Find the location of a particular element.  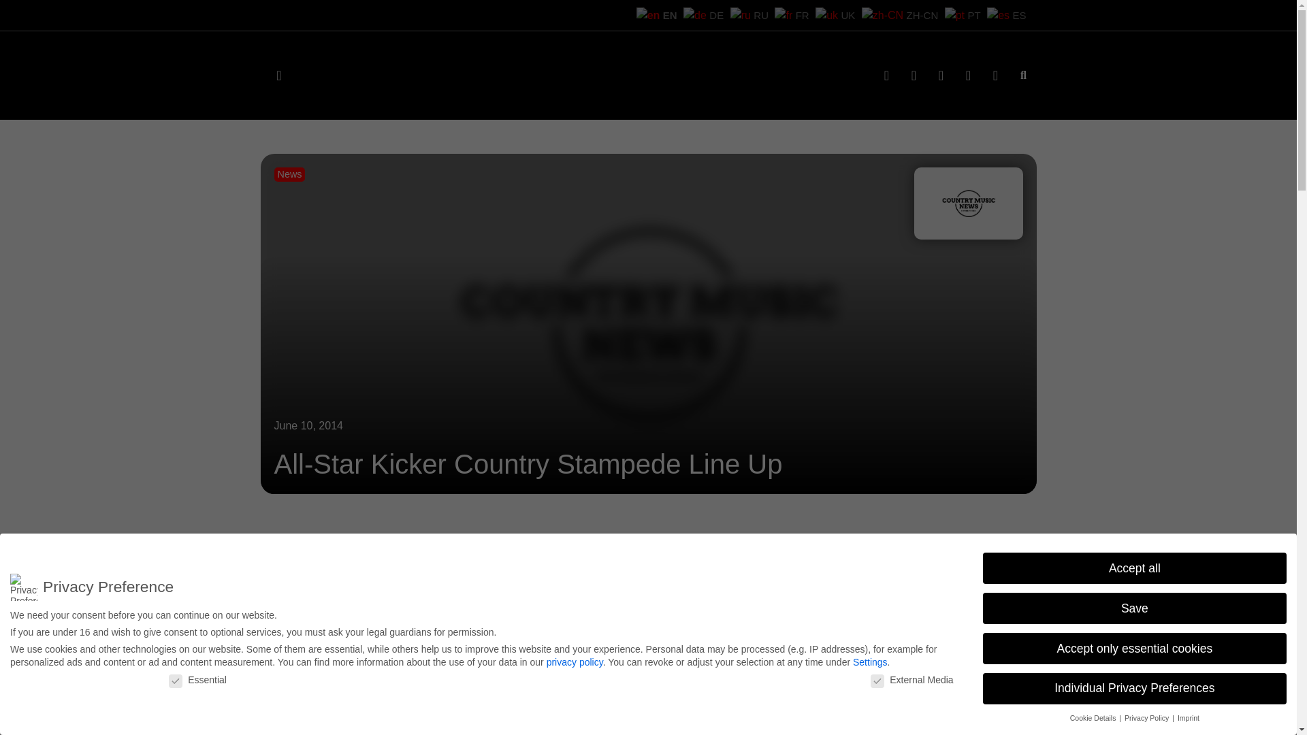

Imprint is located at coordinates (1189, 717).